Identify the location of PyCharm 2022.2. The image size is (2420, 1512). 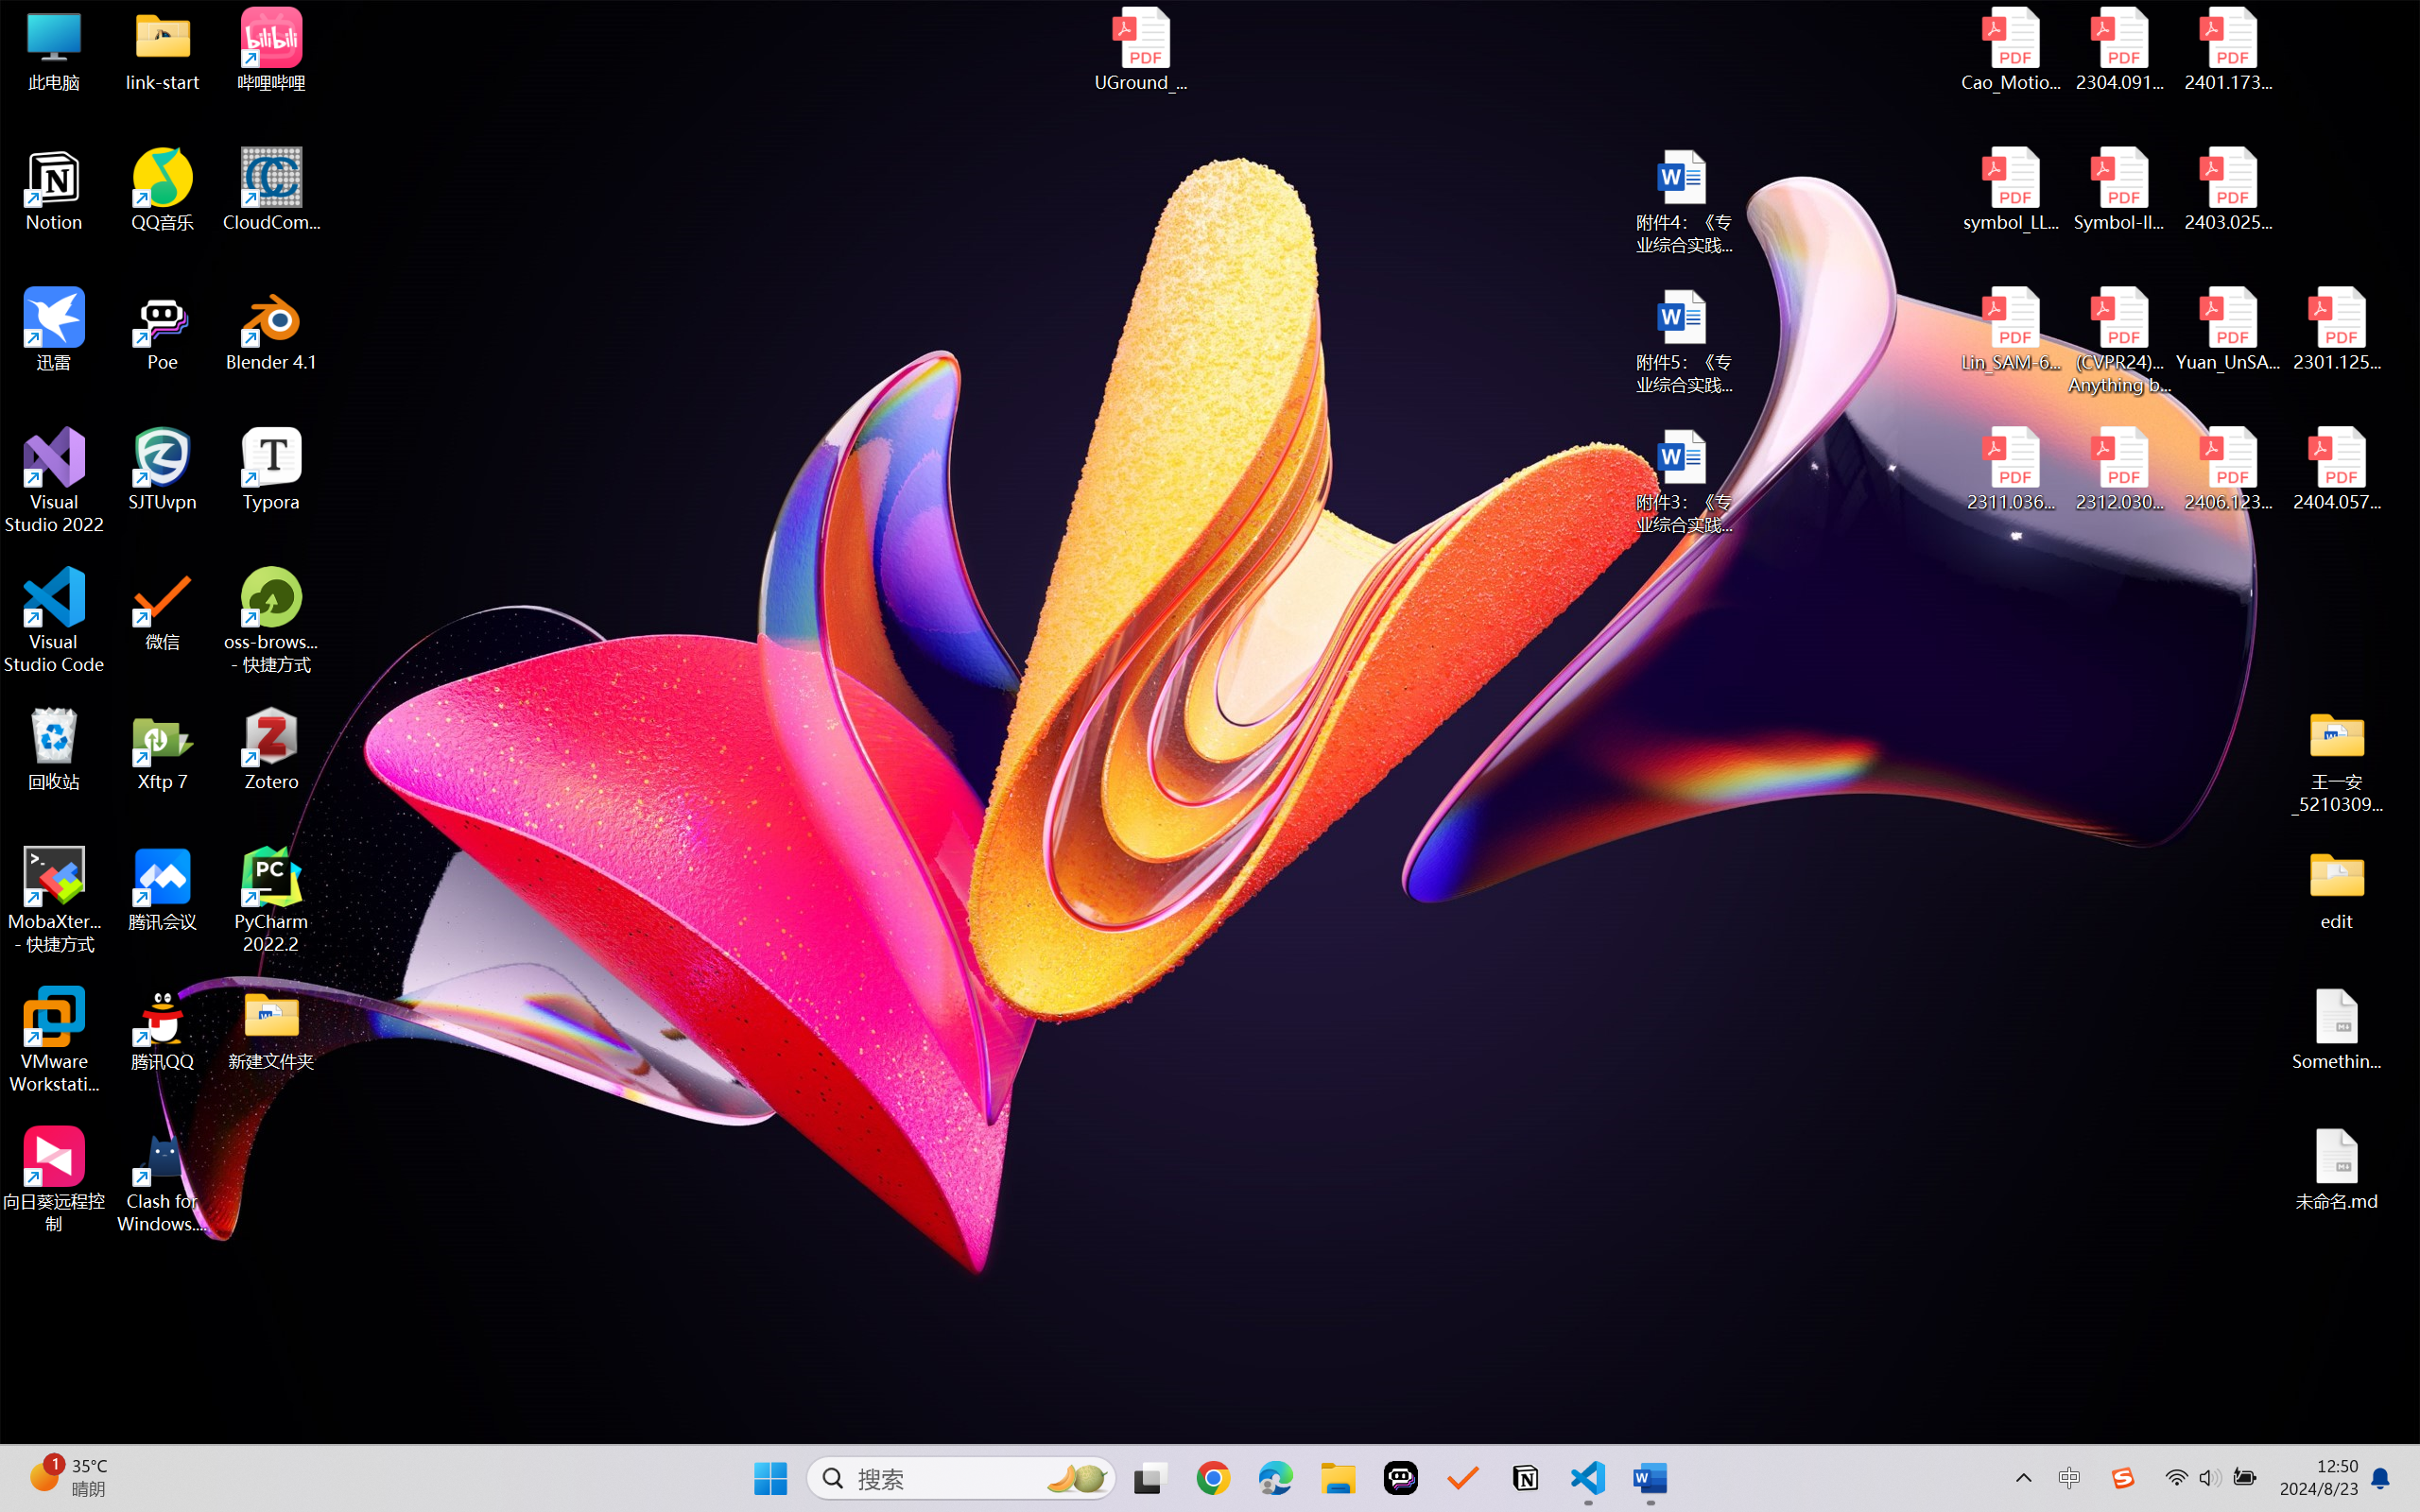
(272, 900).